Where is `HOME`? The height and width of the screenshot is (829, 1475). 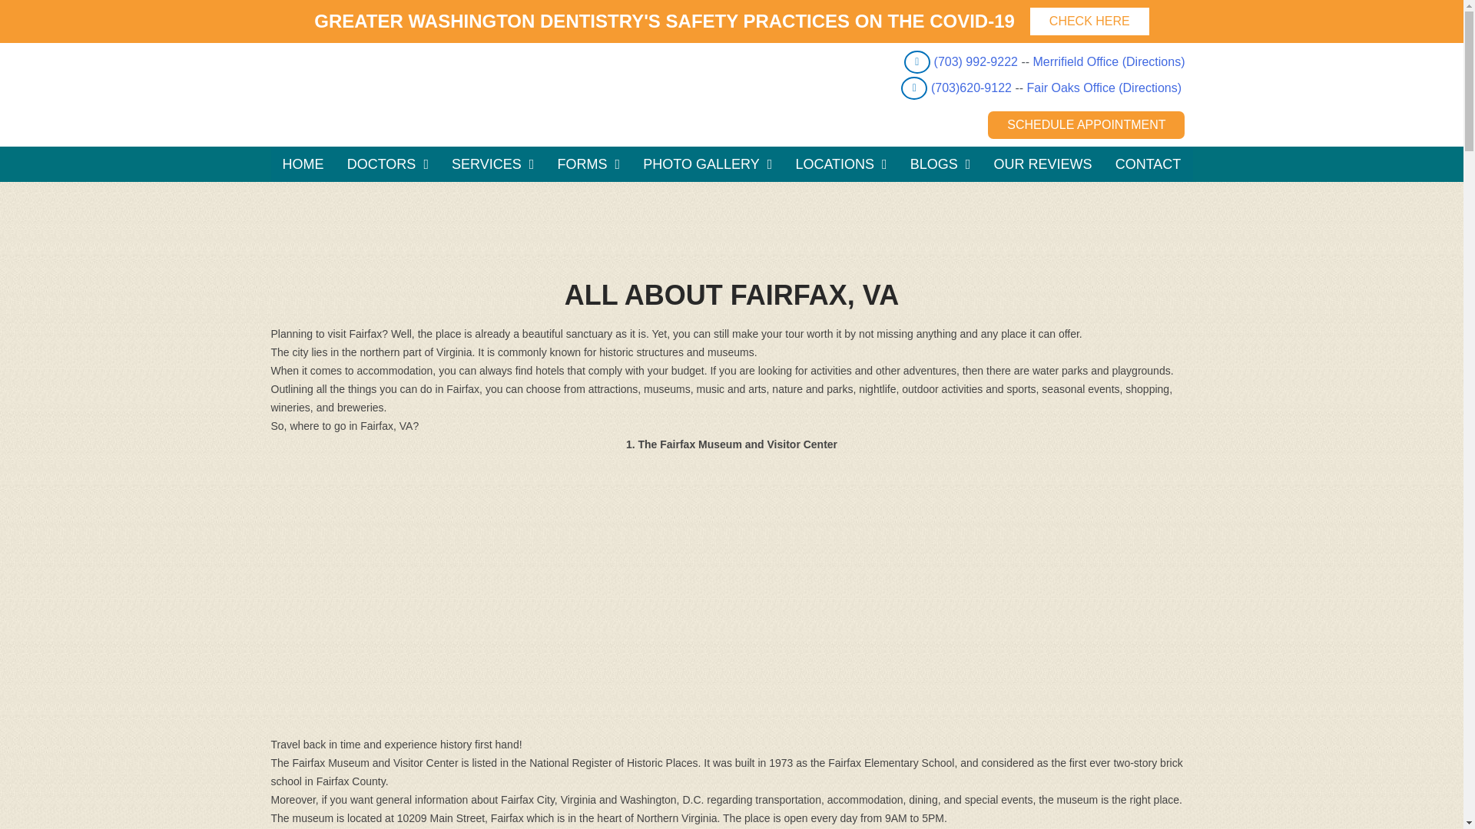 HOME is located at coordinates (302, 164).